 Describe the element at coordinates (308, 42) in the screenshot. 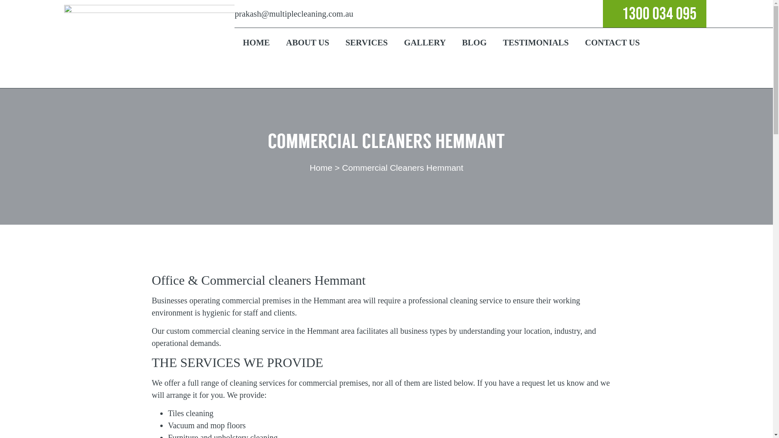

I see `ABOUT US` at that location.